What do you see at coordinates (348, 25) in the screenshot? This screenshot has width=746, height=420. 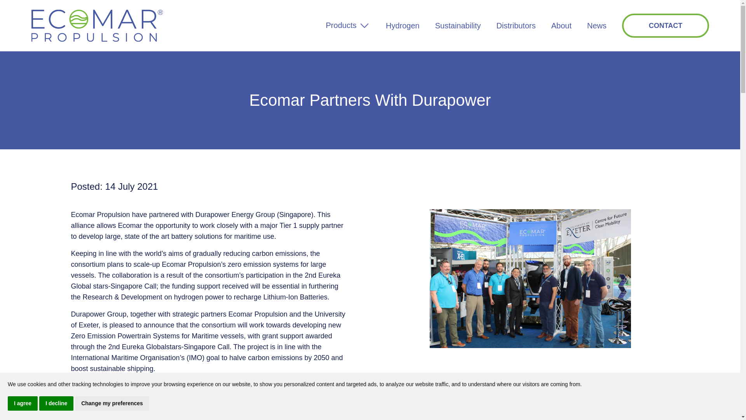 I see `Products` at bounding box center [348, 25].